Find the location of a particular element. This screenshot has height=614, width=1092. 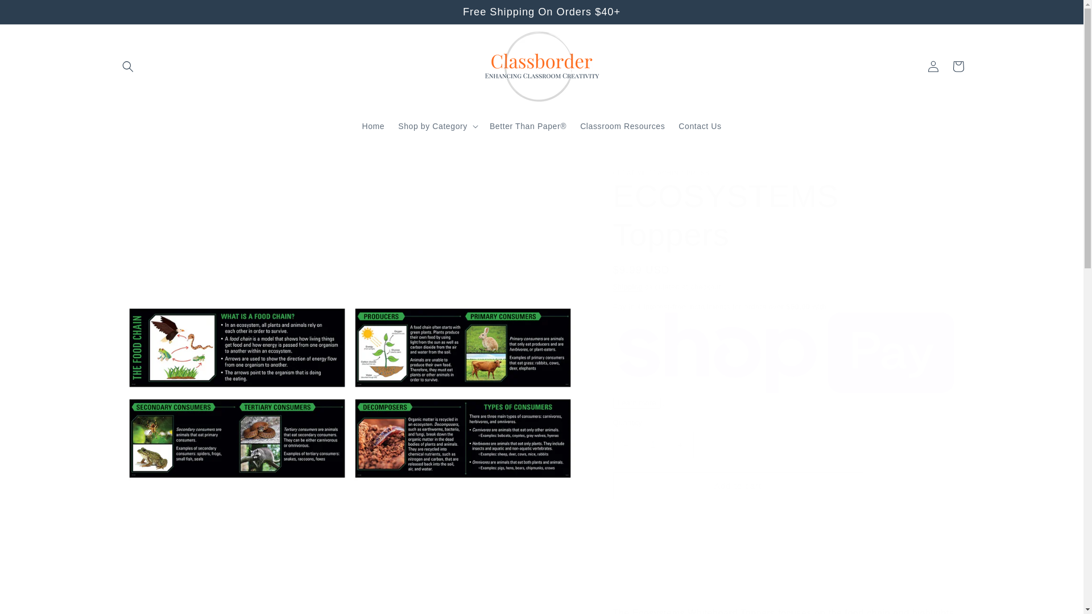

Classroom Resources is located at coordinates (622, 126).